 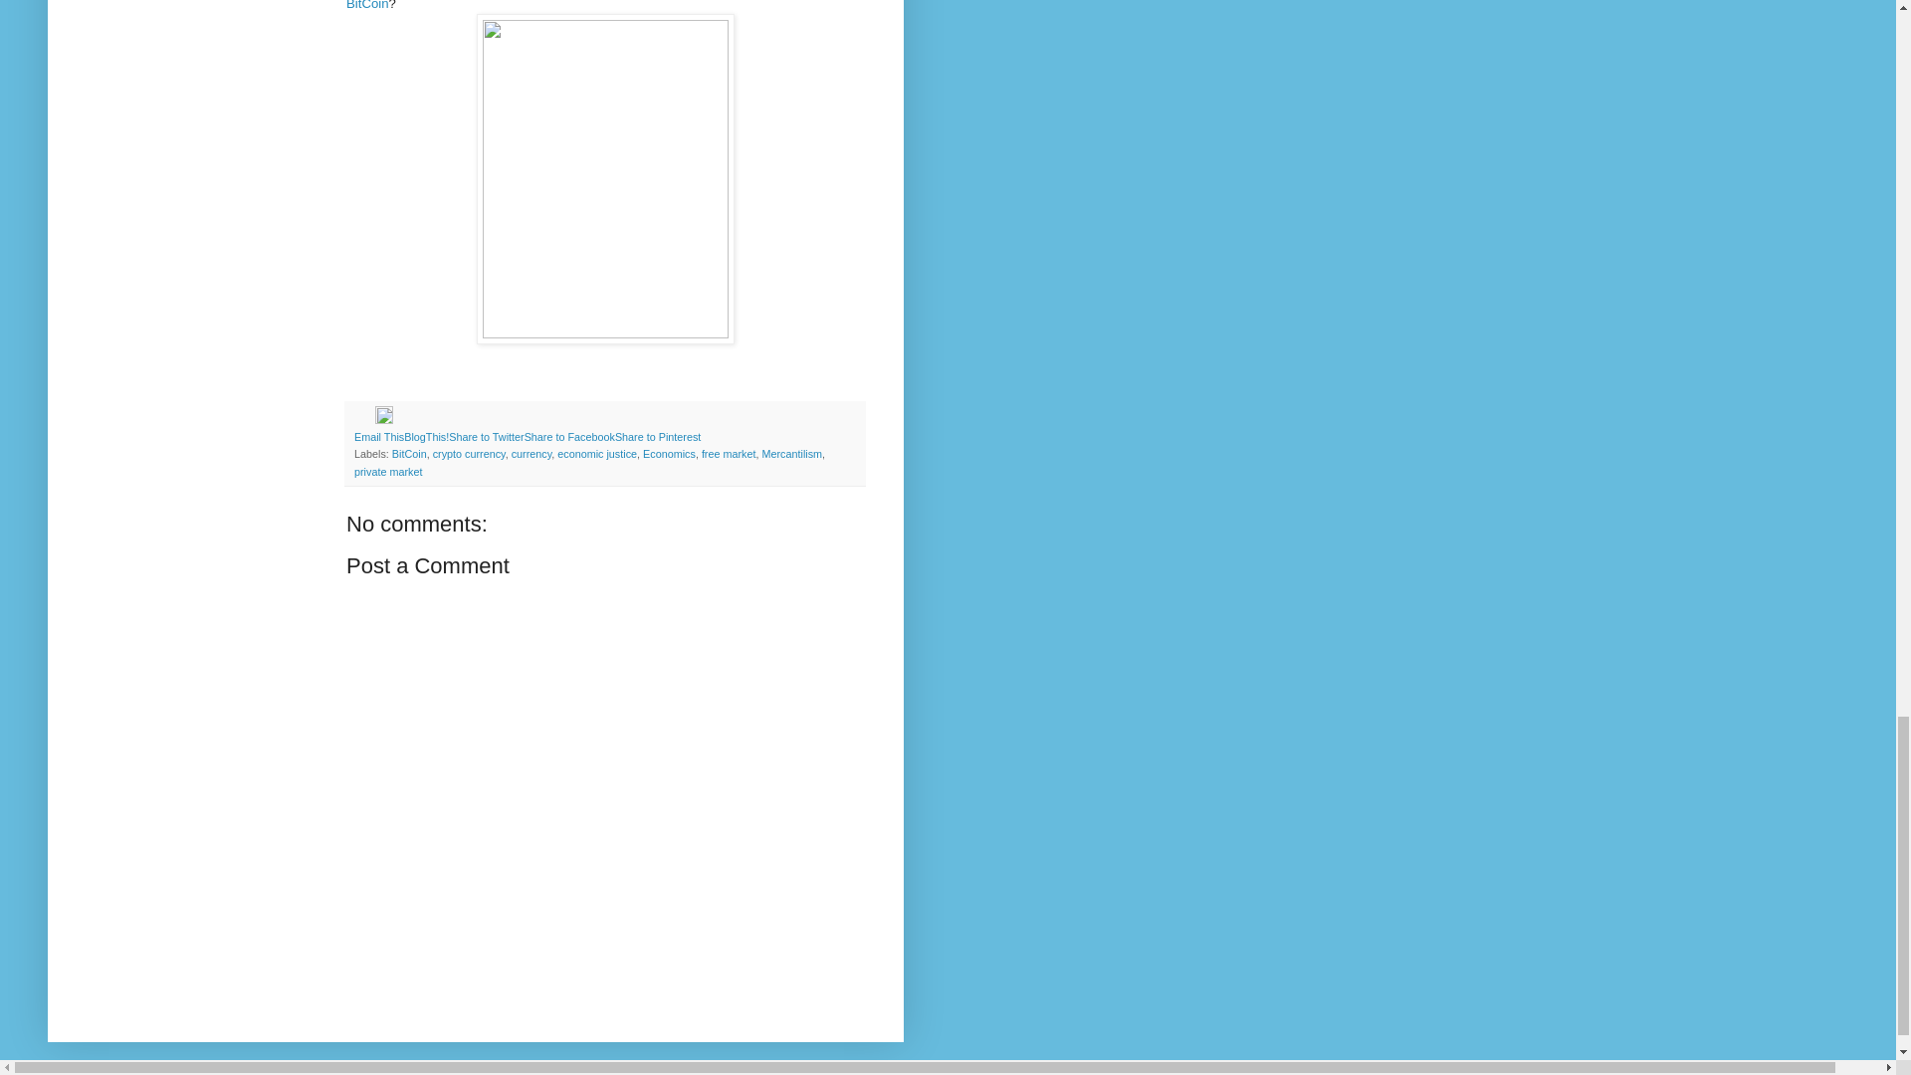 I want to click on BitCoin, so click(x=408, y=454).